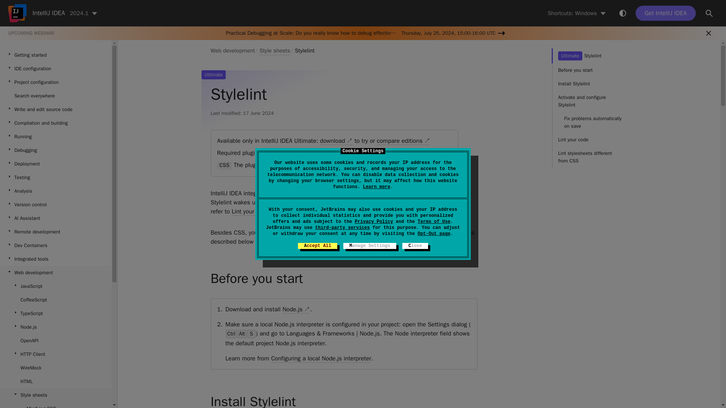  I want to click on Get IntelliJ IDEA, so click(665, 13).